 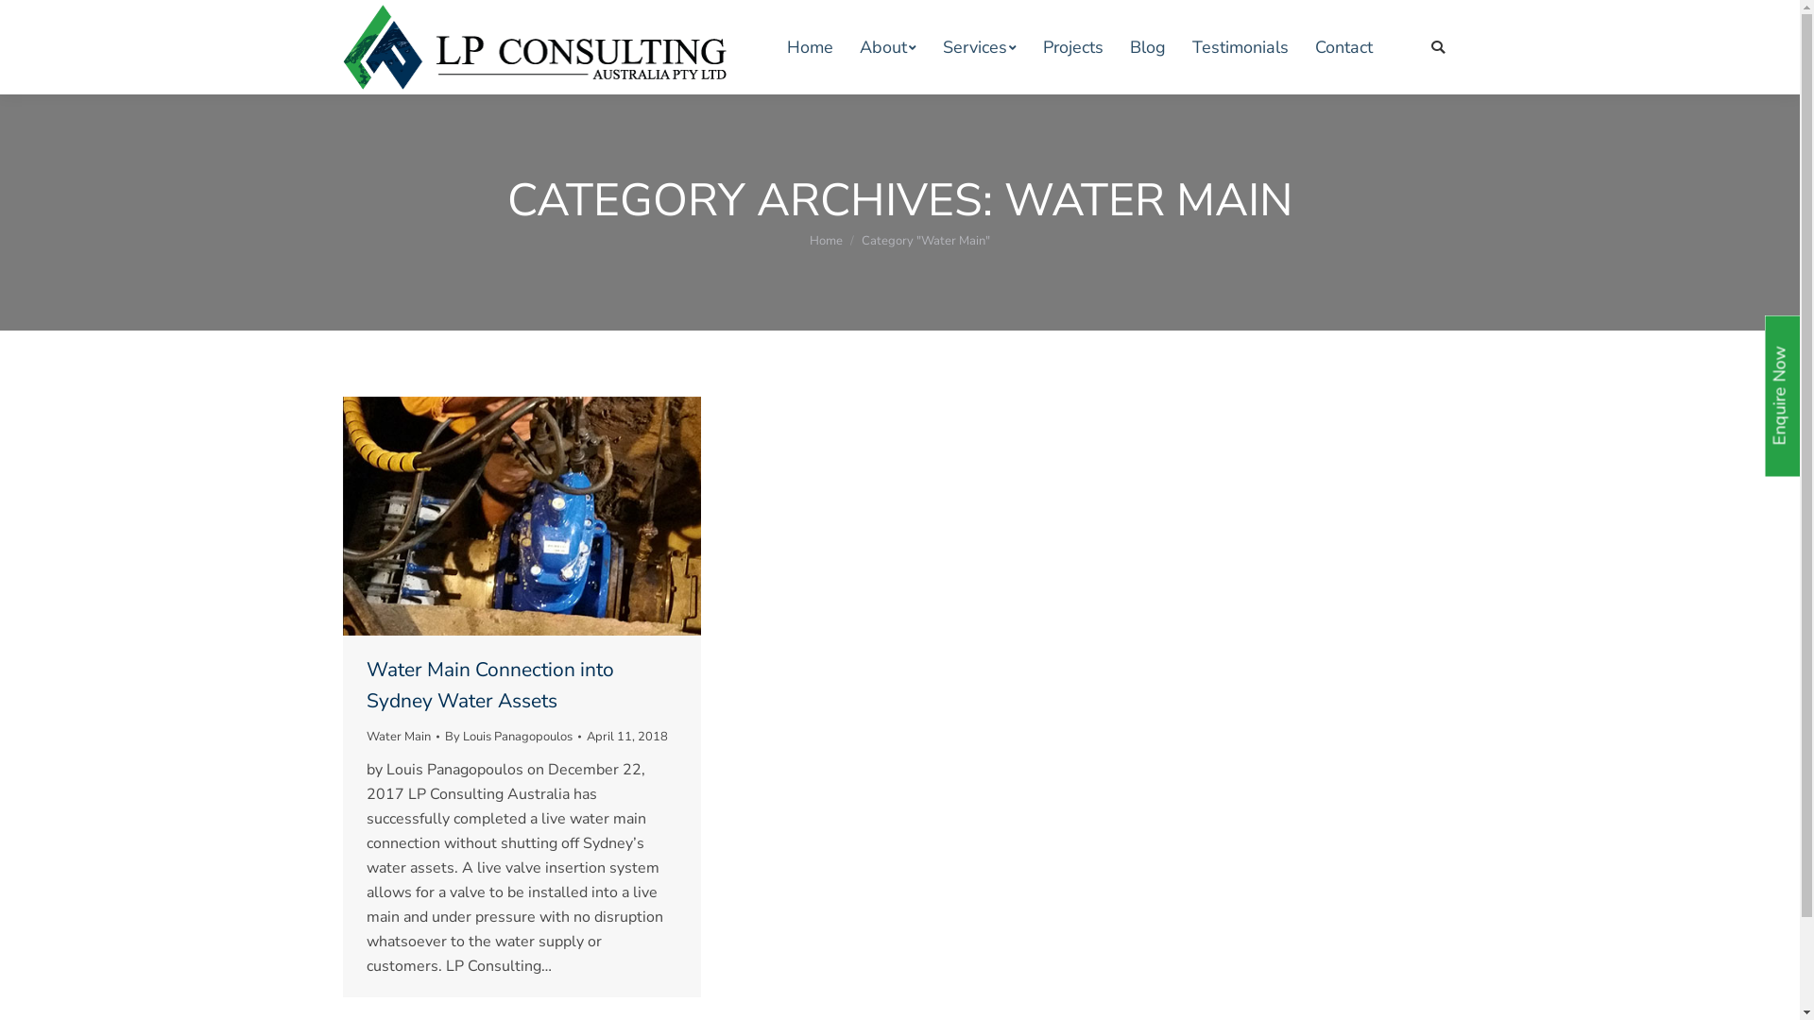 What do you see at coordinates (399, 737) in the screenshot?
I see `Water Main` at bounding box center [399, 737].